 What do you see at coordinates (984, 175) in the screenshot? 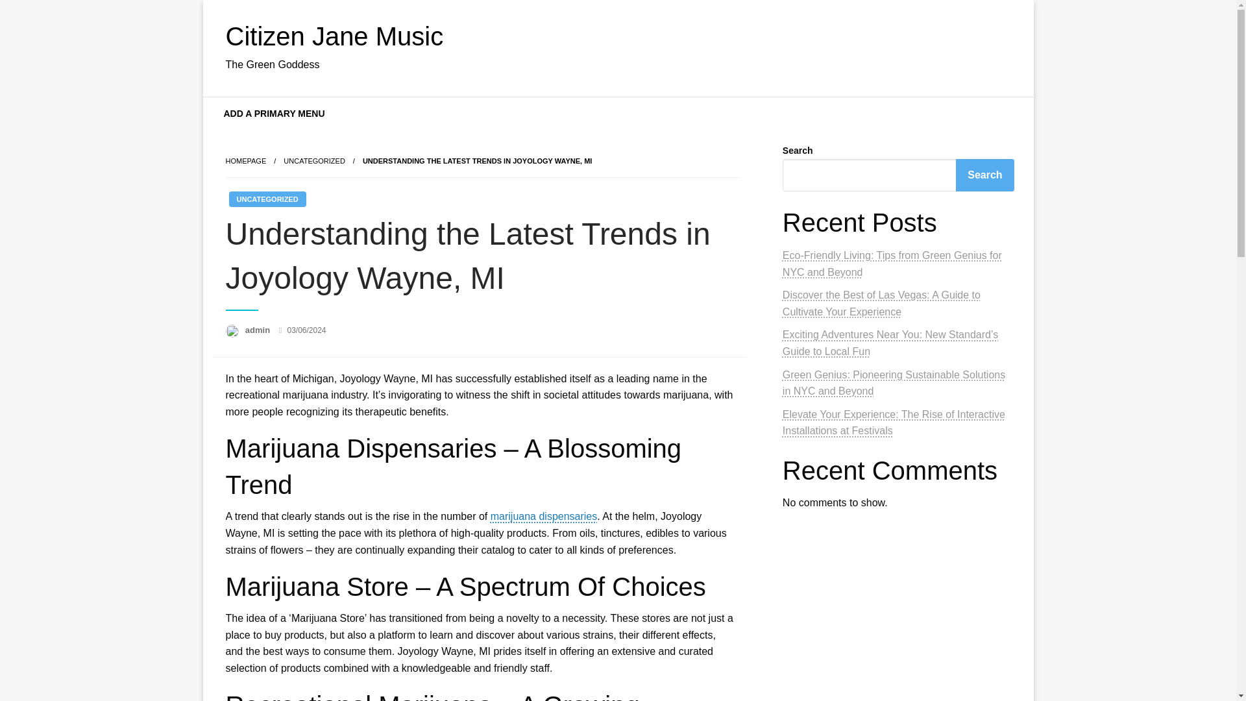
I see `Search` at bounding box center [984, 175].